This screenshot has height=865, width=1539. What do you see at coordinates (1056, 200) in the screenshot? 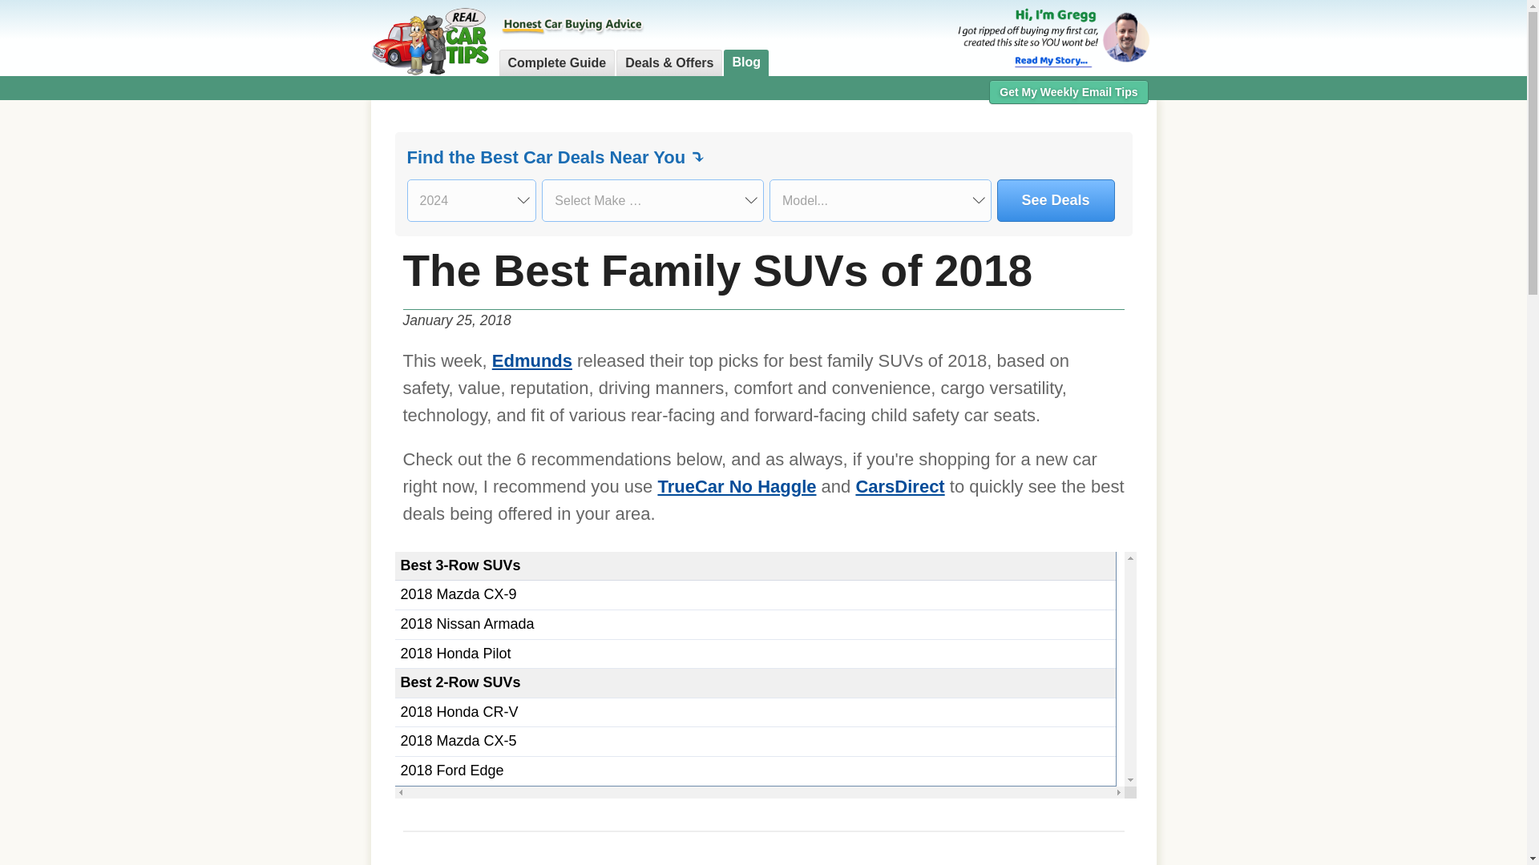
I see `See Deals` at bounding box center [1056, 200].